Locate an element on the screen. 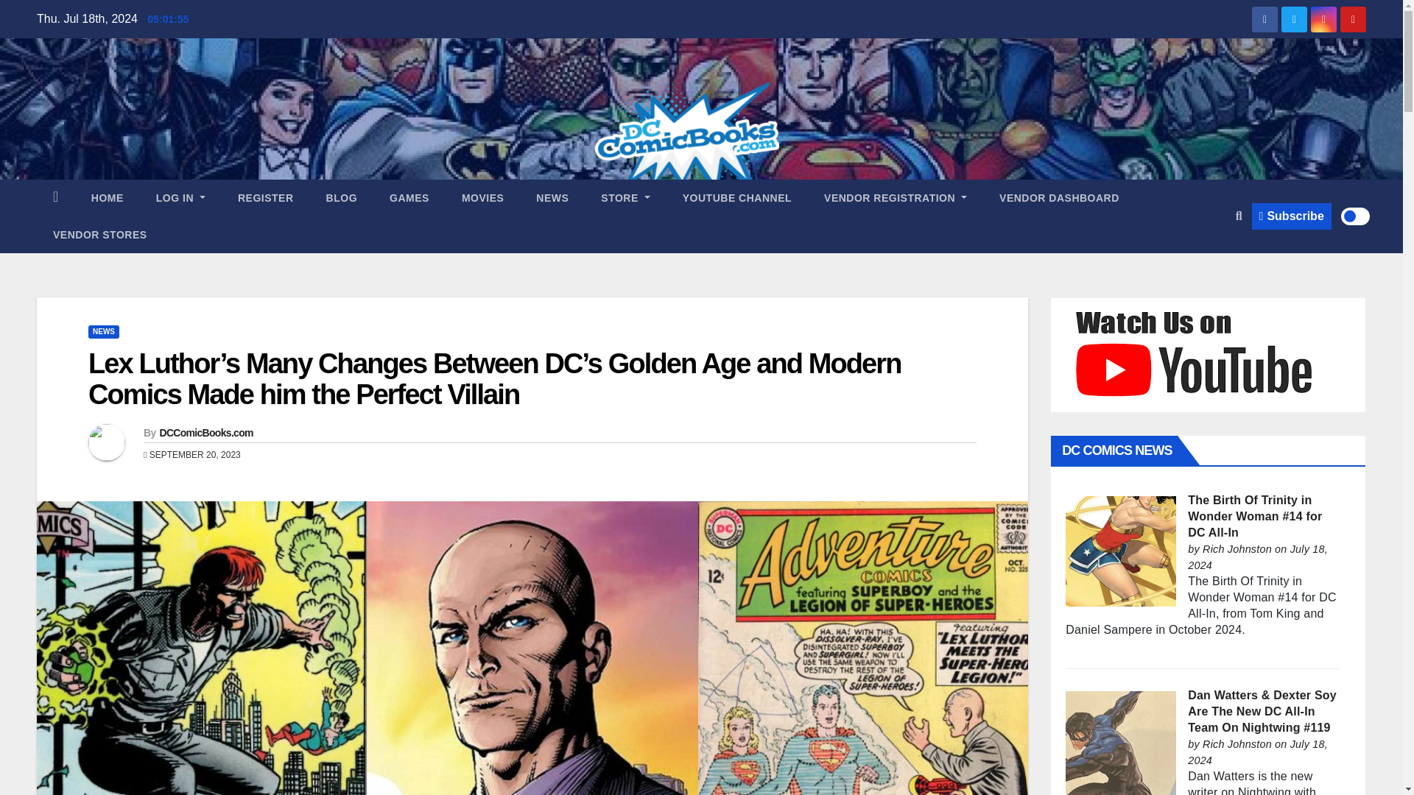 This screenshot has width=1414, height=795. Register is located at coordinates (265, 197).